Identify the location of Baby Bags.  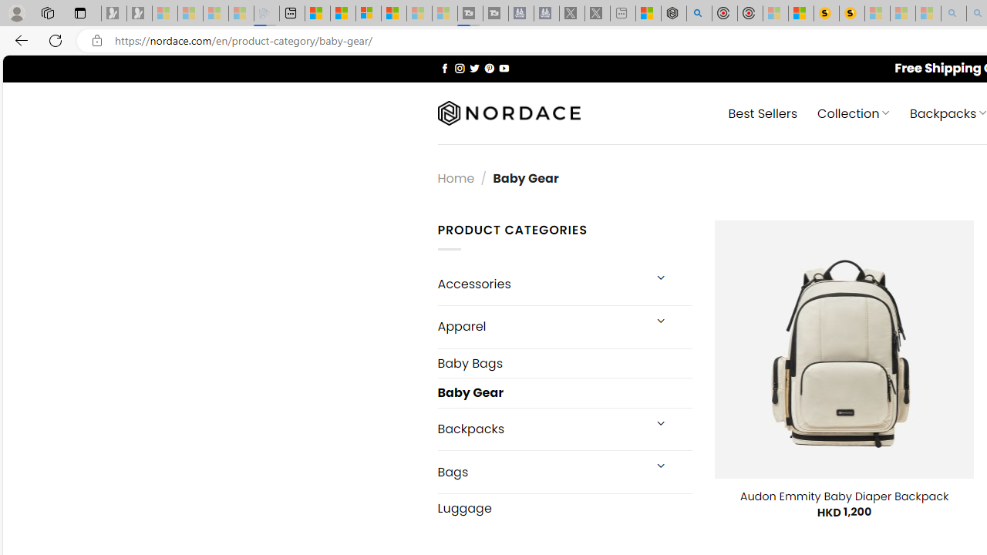
(564, 362).